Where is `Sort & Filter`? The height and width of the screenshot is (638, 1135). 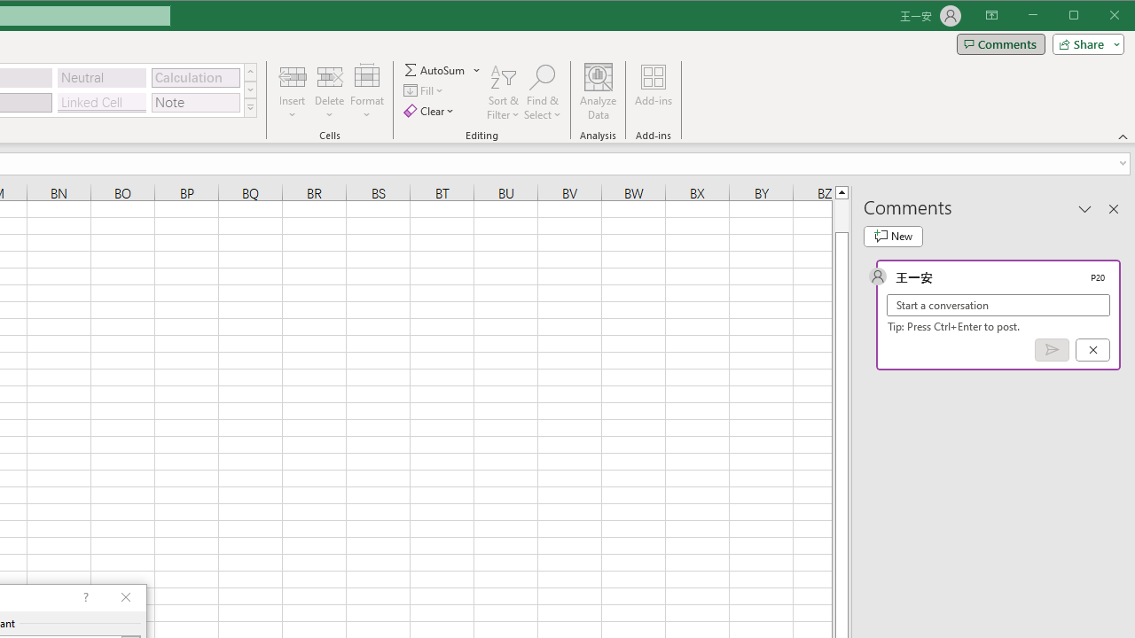
Sort & Filter is located at coordinates (503, 92).